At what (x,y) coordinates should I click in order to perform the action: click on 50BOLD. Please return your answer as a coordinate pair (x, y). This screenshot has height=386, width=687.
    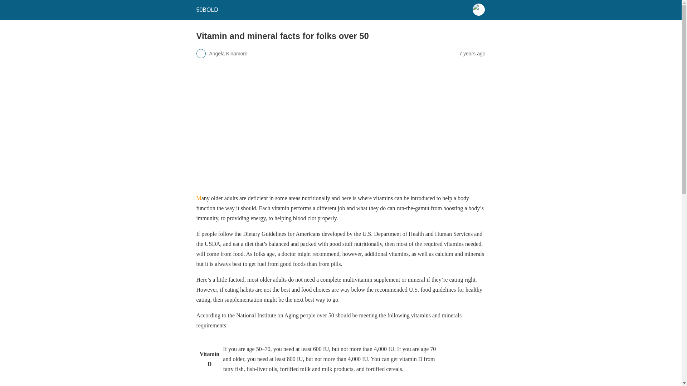
    Looking at the image, I should click on (207, 10).